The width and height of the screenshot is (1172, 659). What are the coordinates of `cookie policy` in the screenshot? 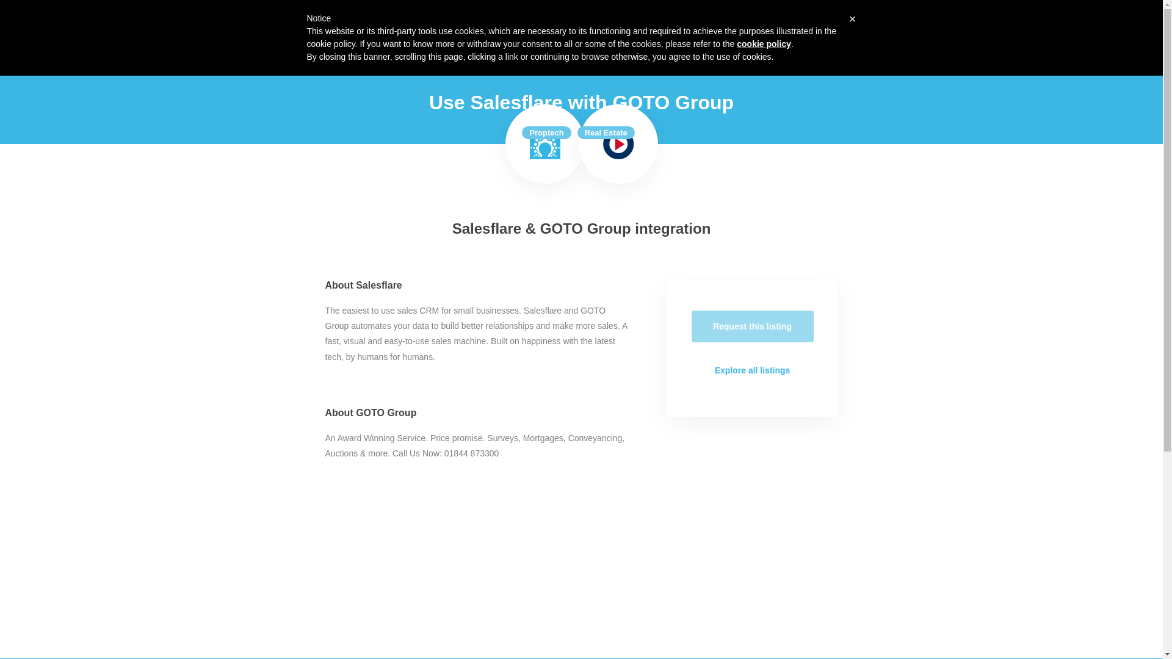 It's located at (764, 43).